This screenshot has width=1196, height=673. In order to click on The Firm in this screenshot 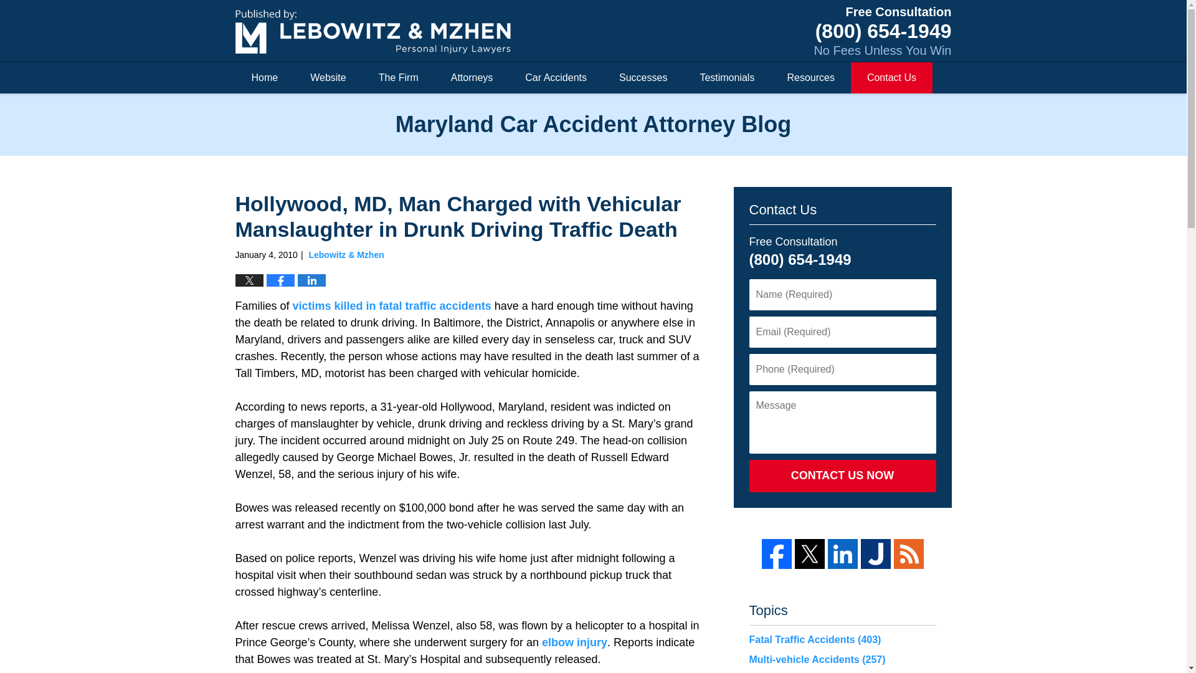, I will do `click(399, 78)`.